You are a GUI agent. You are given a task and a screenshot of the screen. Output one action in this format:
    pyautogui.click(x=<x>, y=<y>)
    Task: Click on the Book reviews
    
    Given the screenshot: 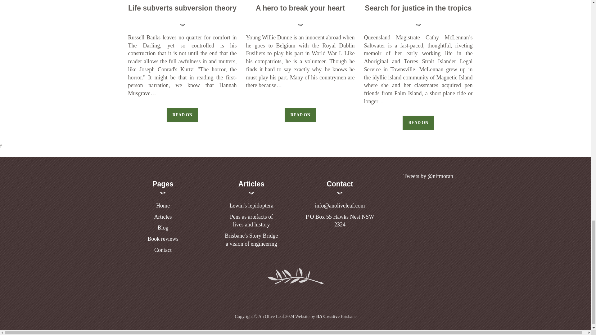 What is the action you would take?
    pyautogui.click(x=251, y=221)
    